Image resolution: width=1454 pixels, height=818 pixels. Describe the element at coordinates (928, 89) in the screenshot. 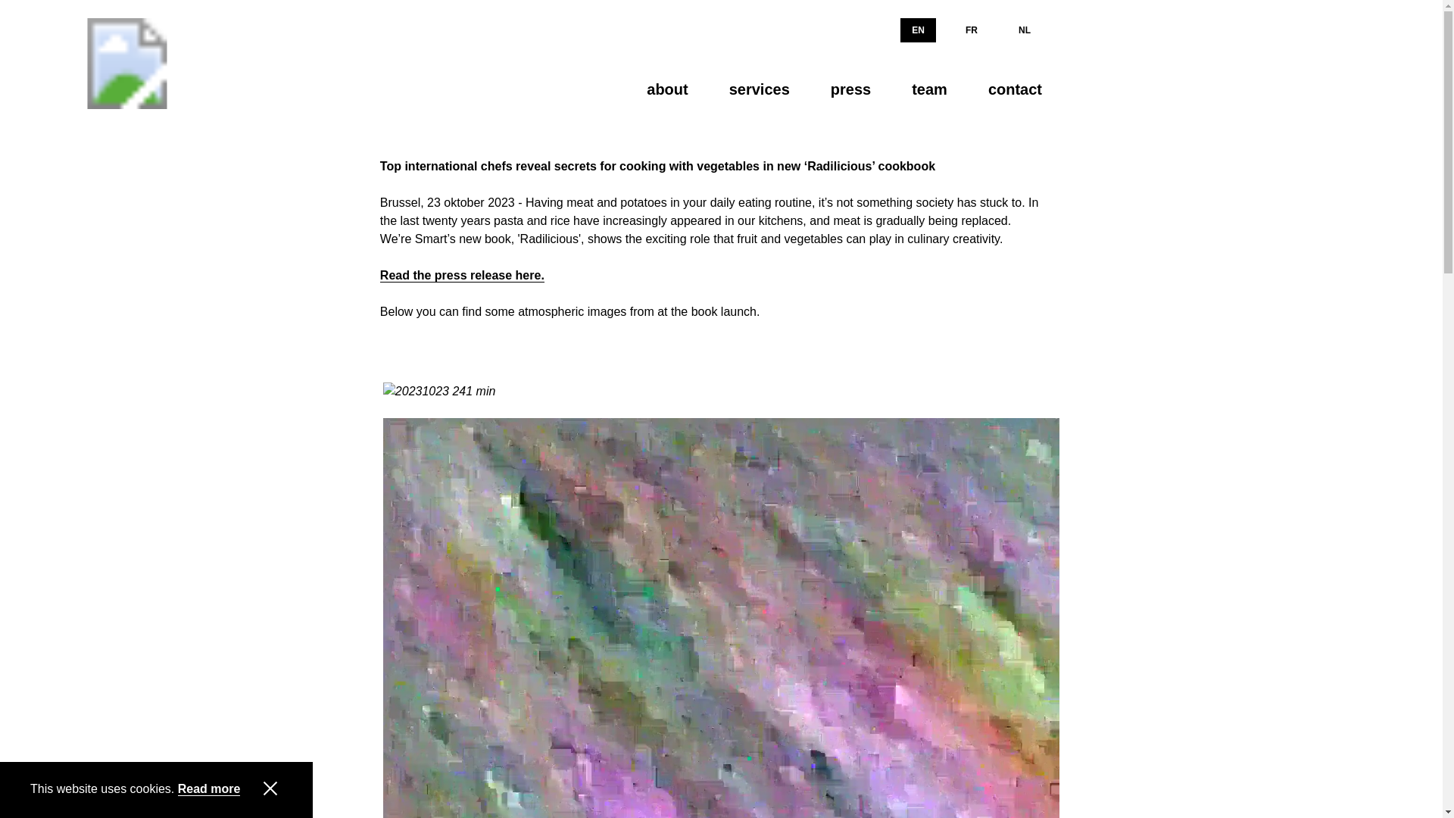

I see `team` at that location.